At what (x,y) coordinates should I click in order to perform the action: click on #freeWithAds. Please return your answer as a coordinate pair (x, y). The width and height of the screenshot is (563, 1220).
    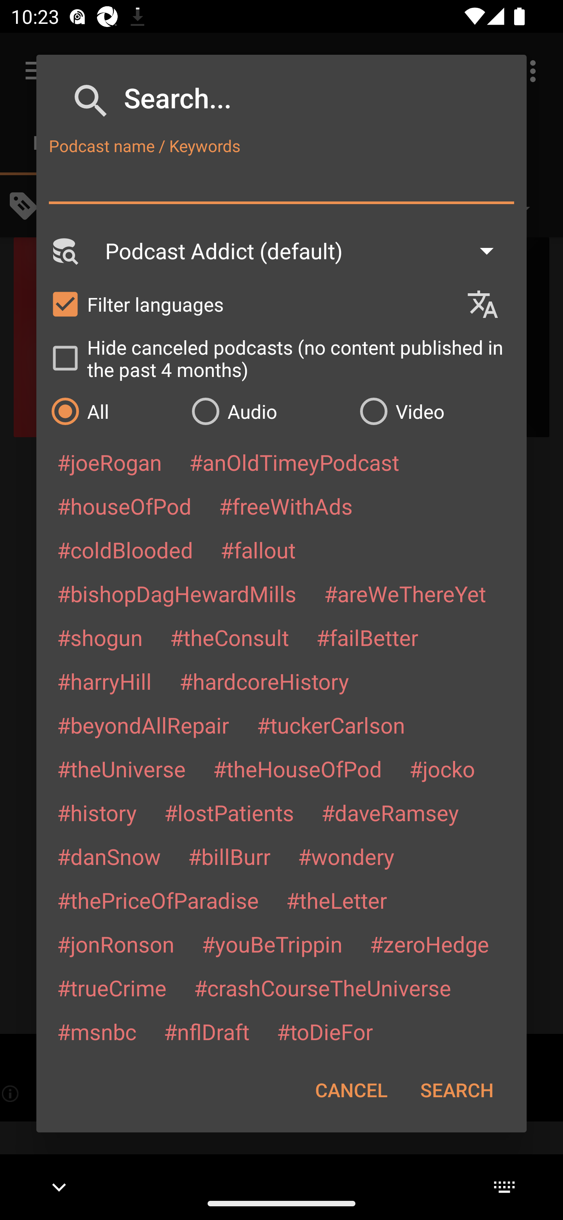
    Looking at the image, I should click on (286, 506).